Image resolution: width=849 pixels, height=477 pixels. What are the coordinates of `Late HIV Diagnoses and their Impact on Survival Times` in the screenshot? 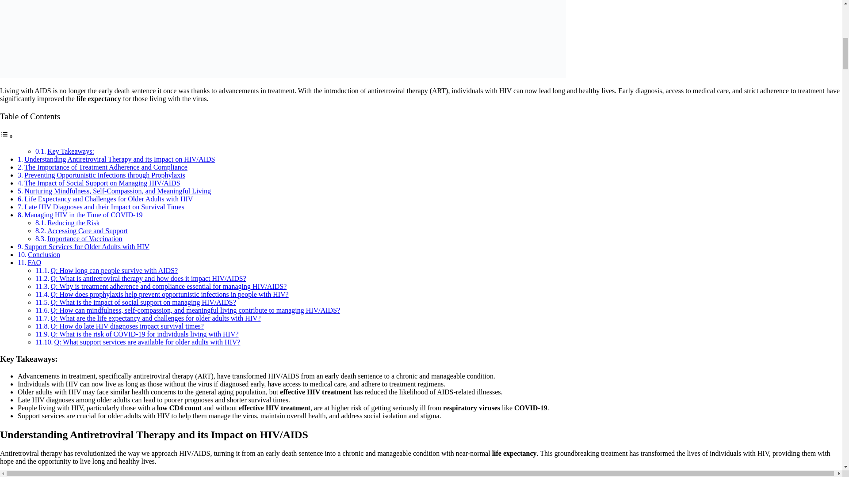 It's located at (104, 207).